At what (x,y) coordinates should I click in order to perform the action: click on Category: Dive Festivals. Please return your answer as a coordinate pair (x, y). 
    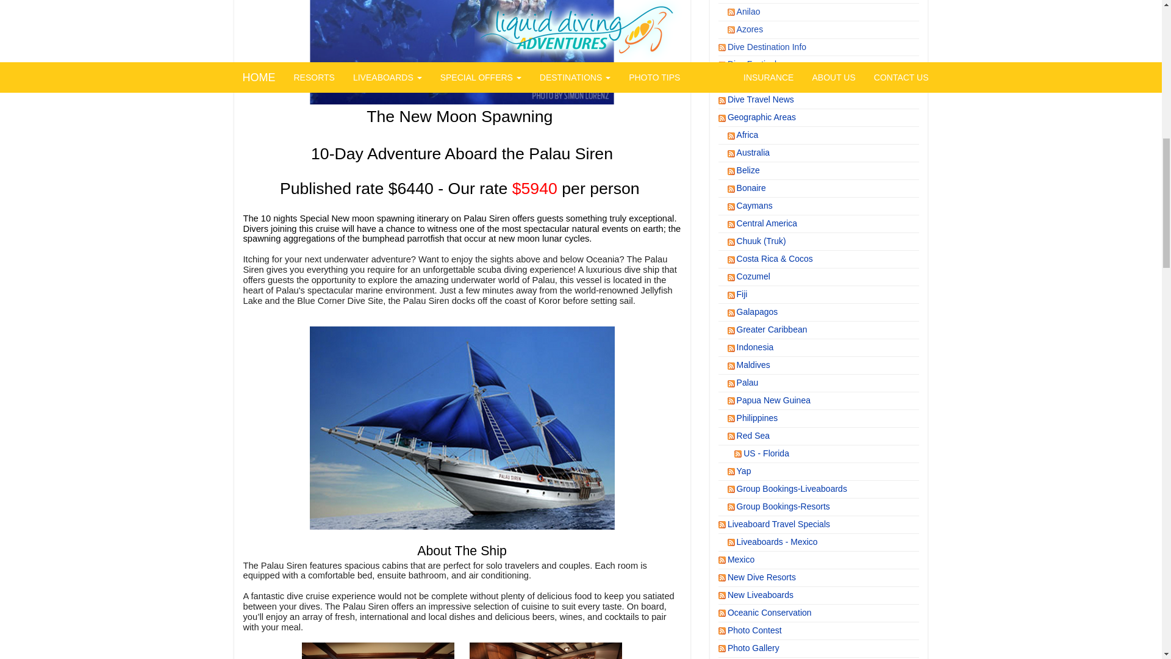
    Looking at the image, I should click on (754, 64).